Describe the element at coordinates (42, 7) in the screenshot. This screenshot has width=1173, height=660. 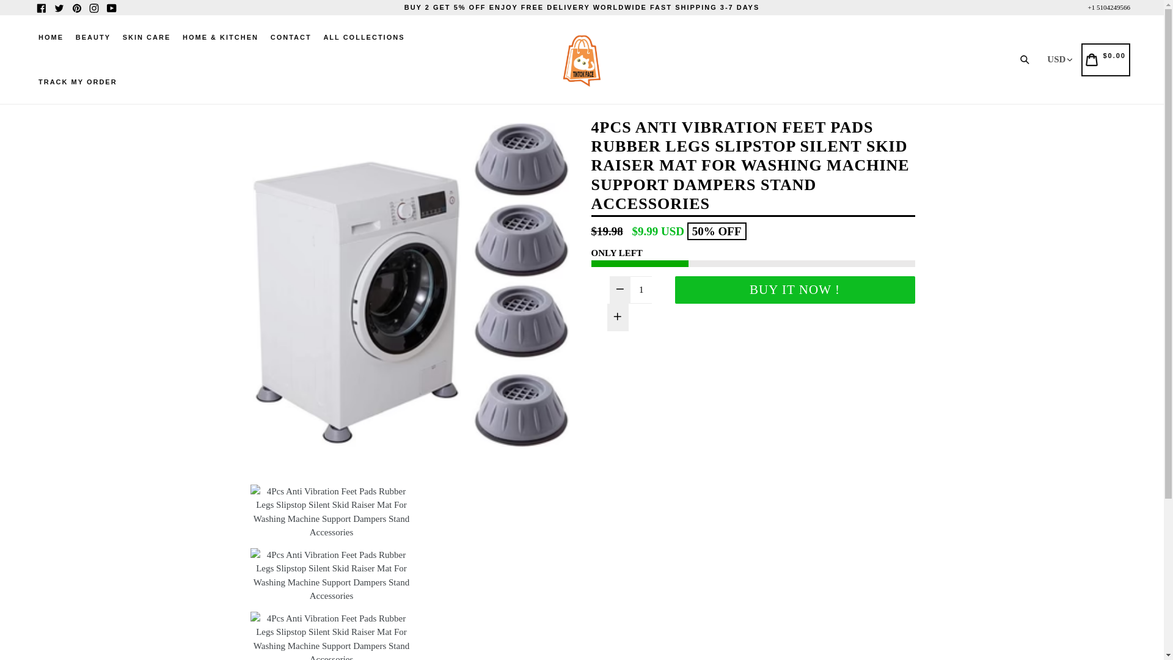
I see `Facebook` at that location.